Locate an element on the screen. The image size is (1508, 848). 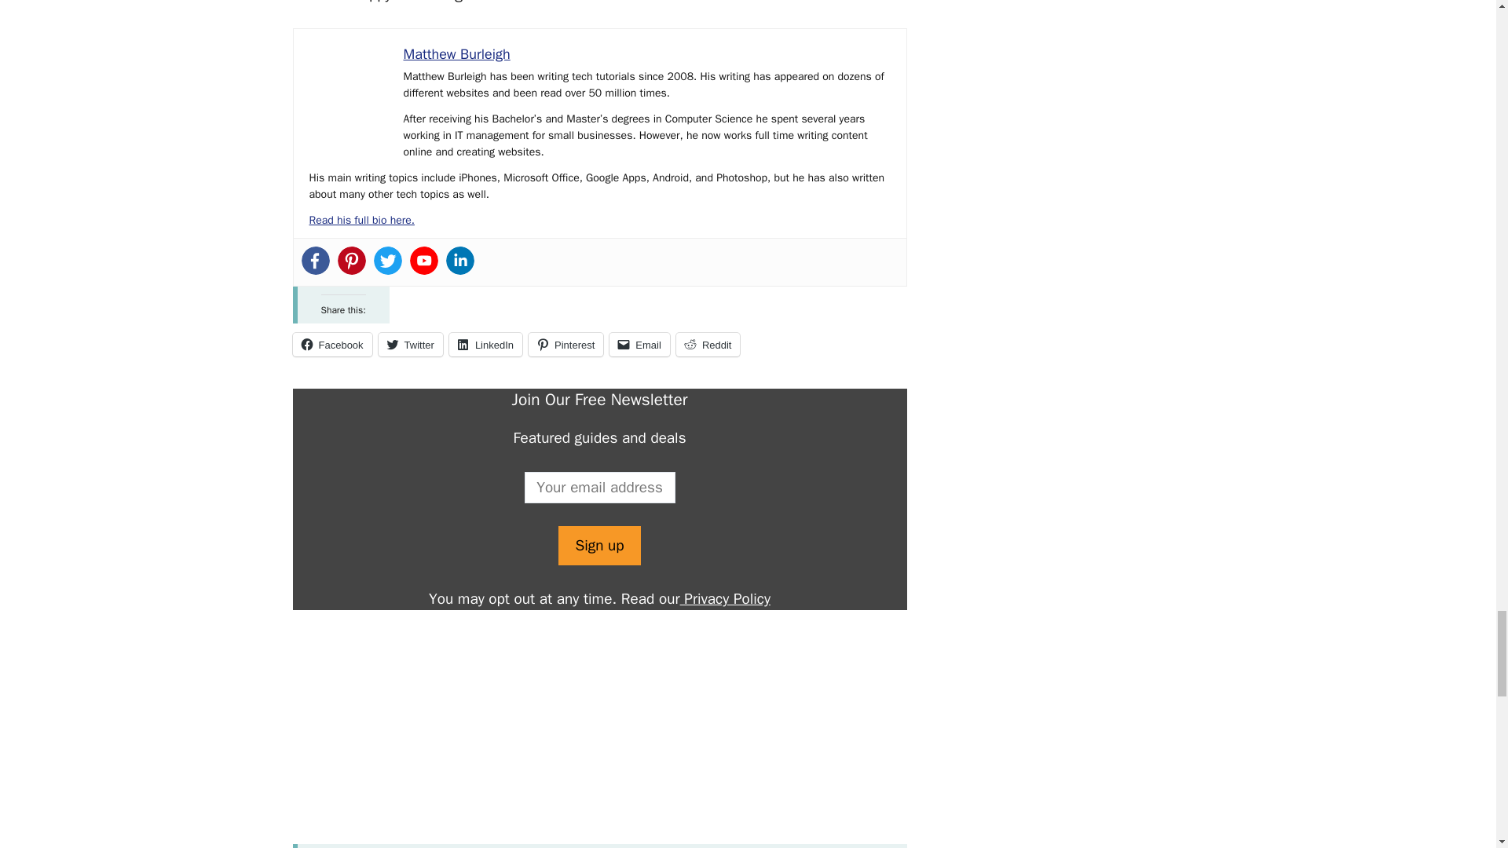
Sign up is located at coordinates (598, 546).